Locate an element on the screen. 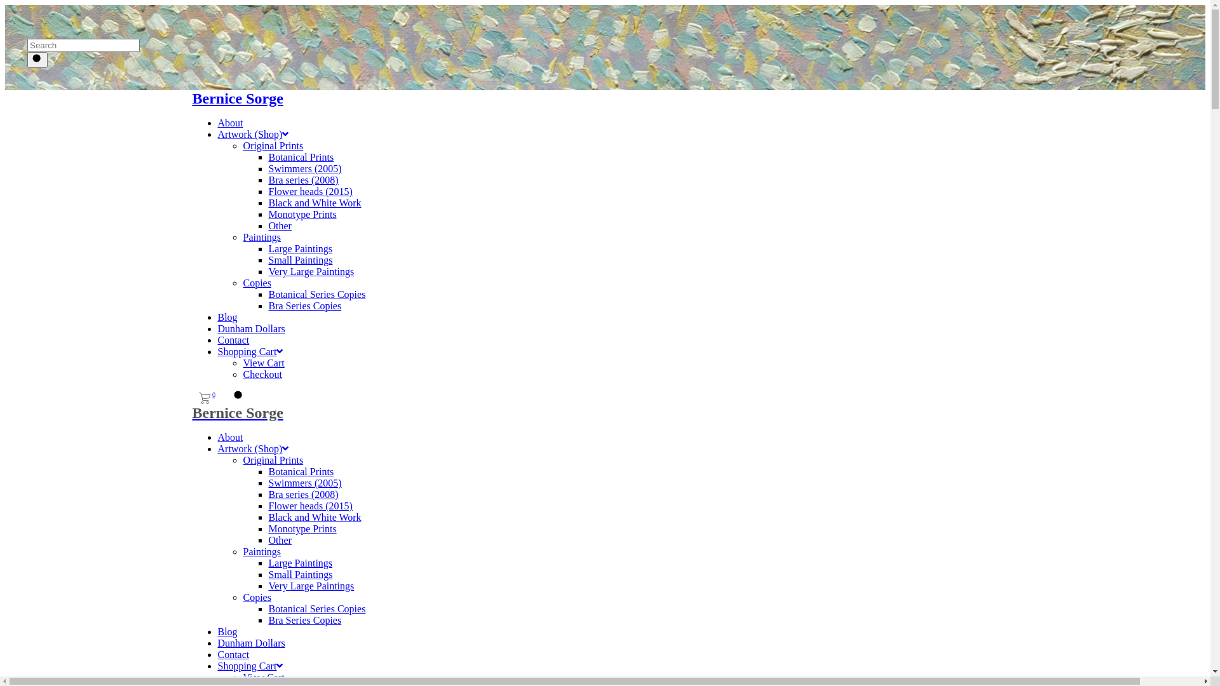 The image size is (1220, 686). Other is located at coordinates (280, 226).